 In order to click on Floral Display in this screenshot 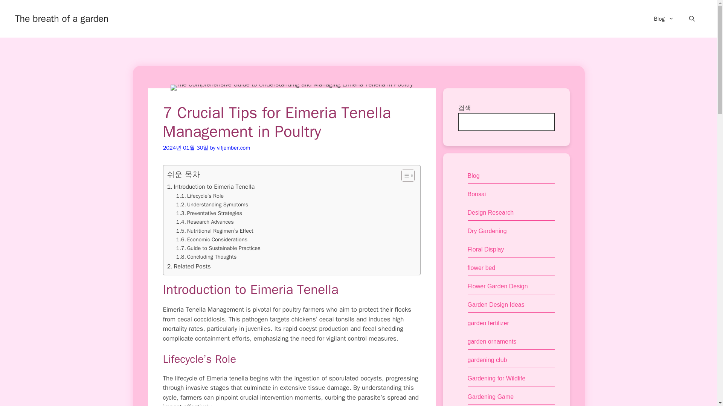, I will do `click(486, 249)`.